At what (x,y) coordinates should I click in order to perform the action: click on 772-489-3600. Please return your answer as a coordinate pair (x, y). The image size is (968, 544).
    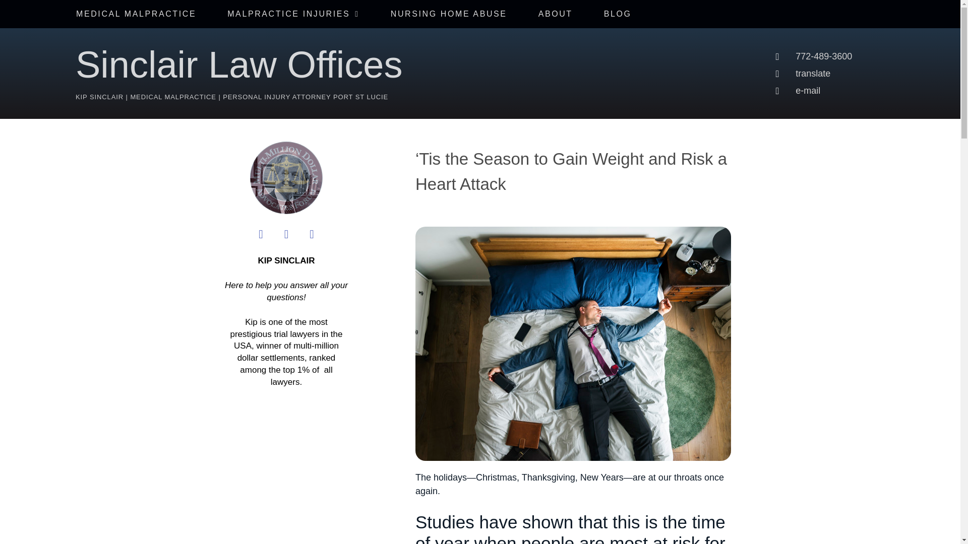
    Looking at the image, I should click on (867, 56).